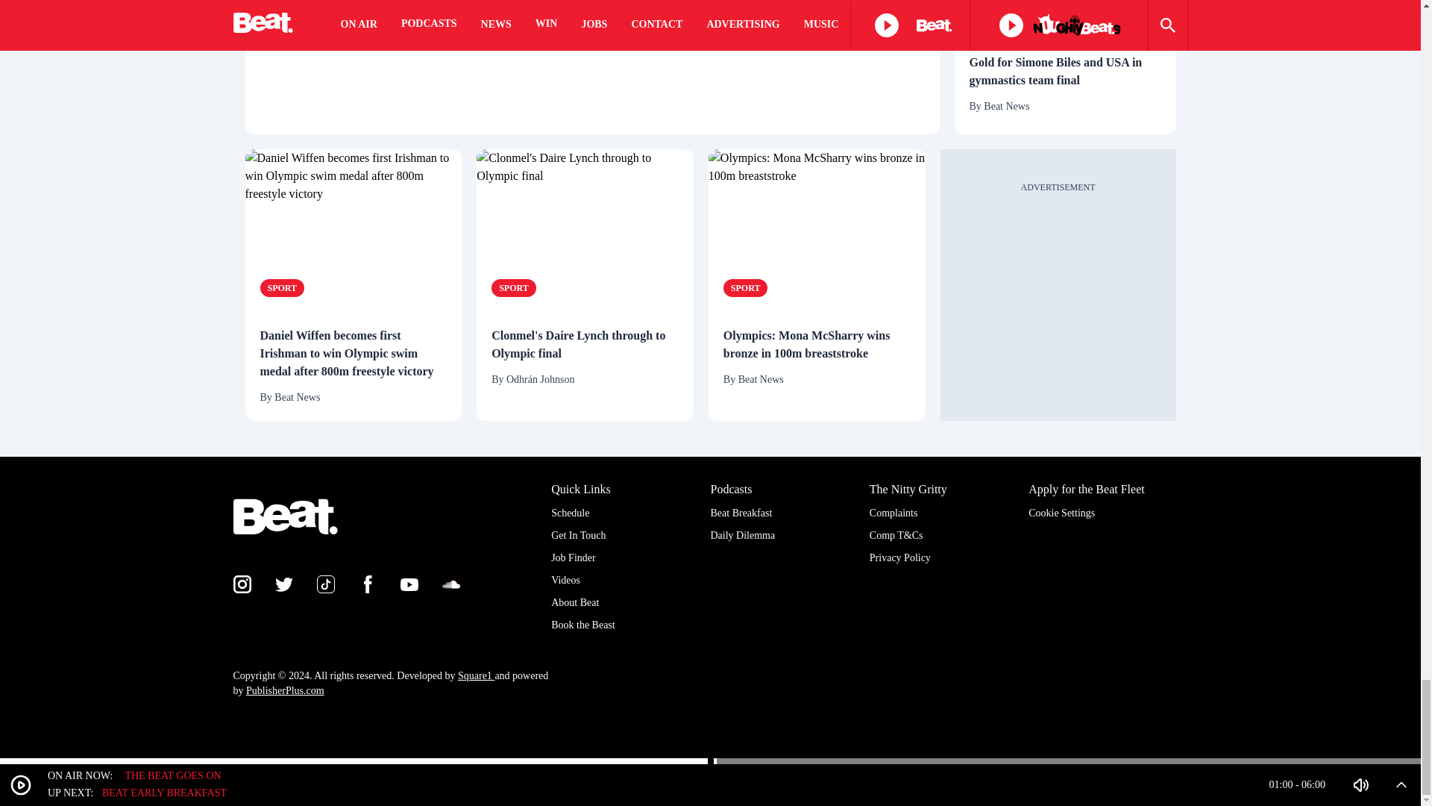 This screenshot has width=1432, height=806. I want to click on Gaelic games are coming to the Paris Olympics, so click(418, 67).